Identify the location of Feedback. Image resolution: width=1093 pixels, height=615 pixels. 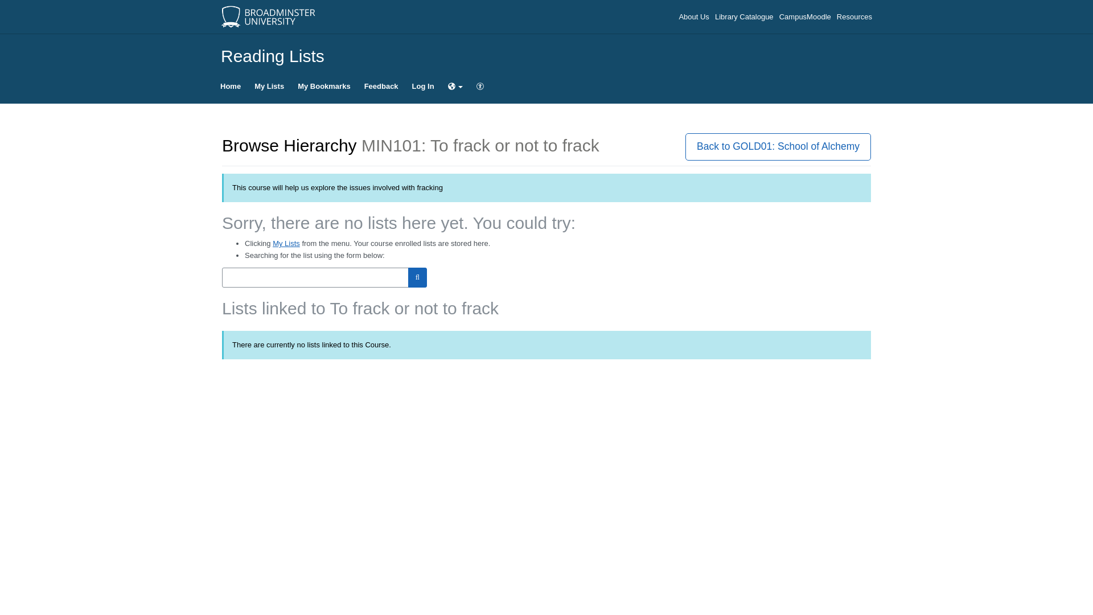
(381, 87).